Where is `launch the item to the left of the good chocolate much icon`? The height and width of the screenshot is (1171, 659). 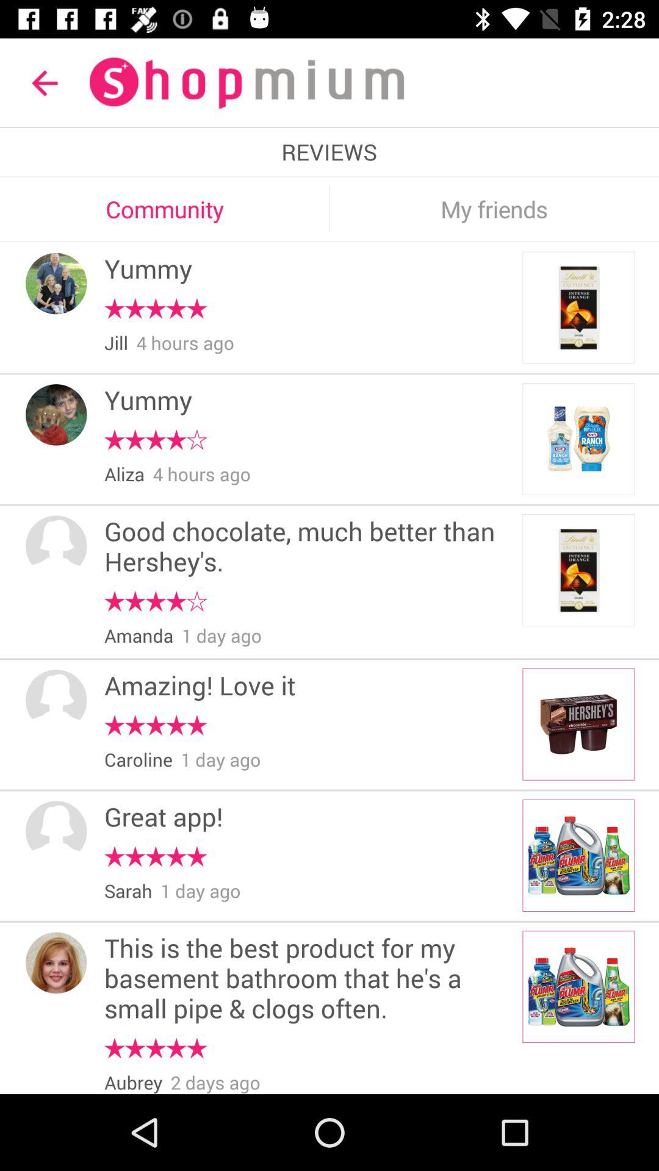
launch the item to the left of the good chocolate much icon is located at coordinates (56, 546).